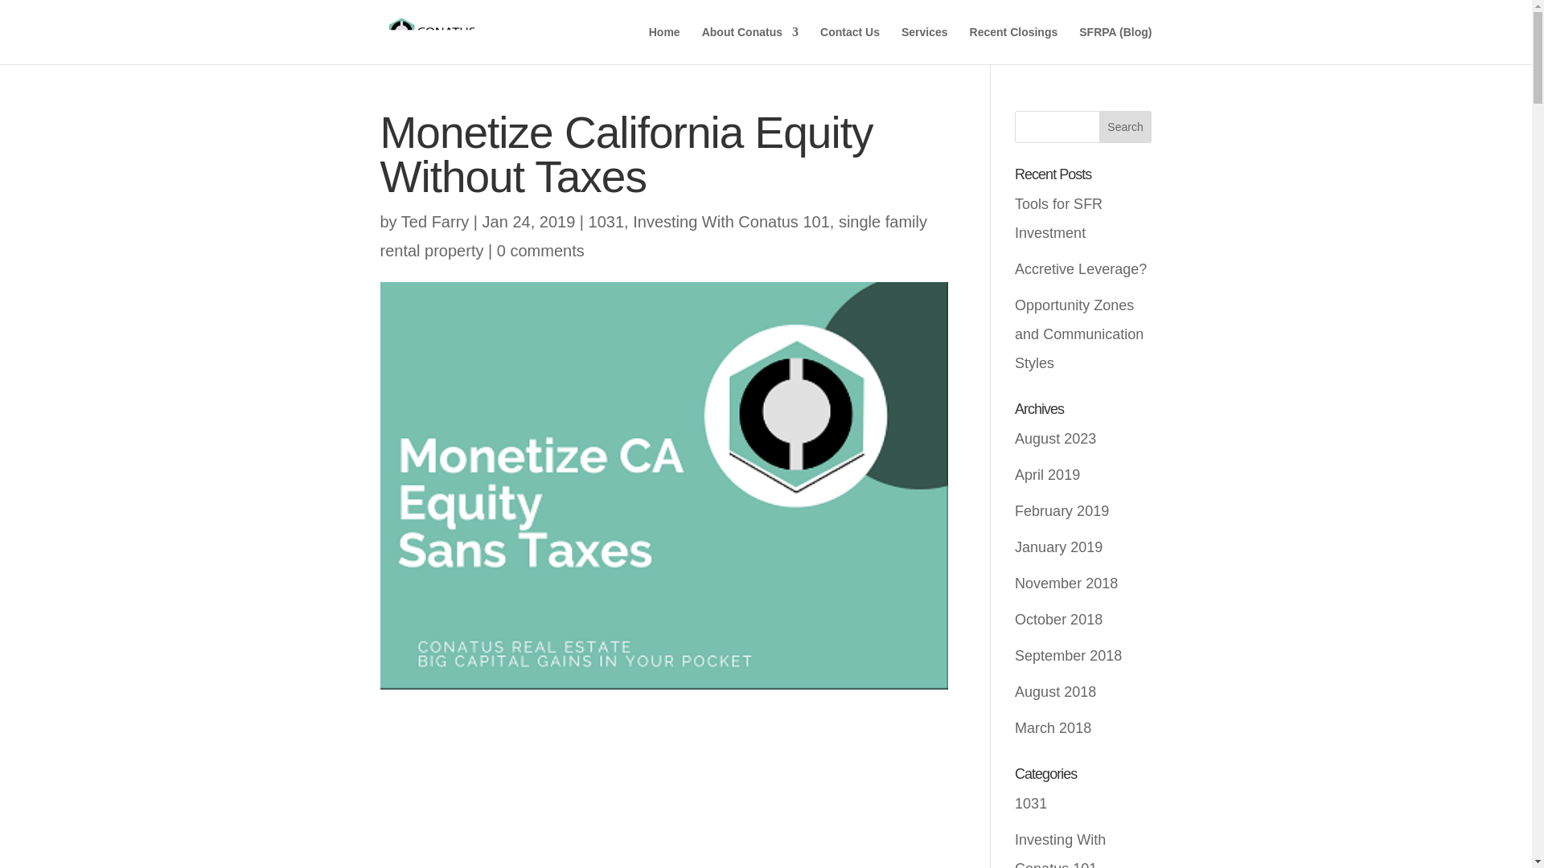 The width and height of the screenshot is (1544, 868). What do you see at coordinates (1060, 850) in the screenshot?
I see `Investing With Conatus 101` at bounding box center [1060, 850].